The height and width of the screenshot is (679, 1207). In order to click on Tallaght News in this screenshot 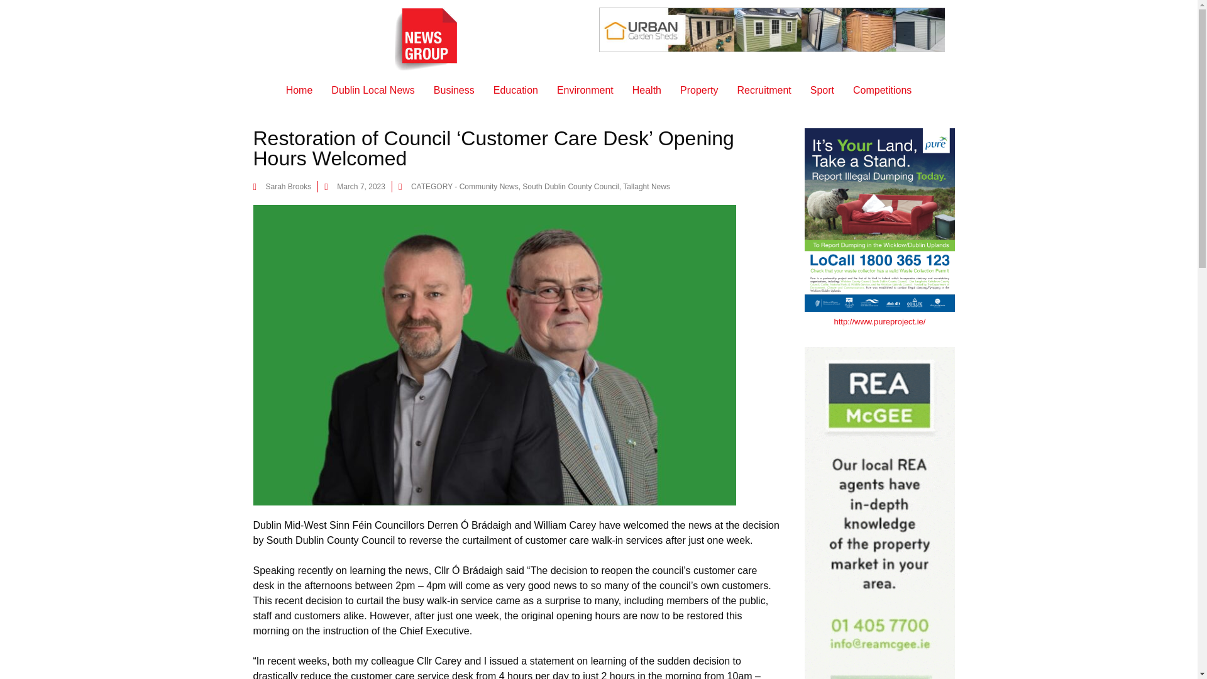, I will do `click(646, 186)`.